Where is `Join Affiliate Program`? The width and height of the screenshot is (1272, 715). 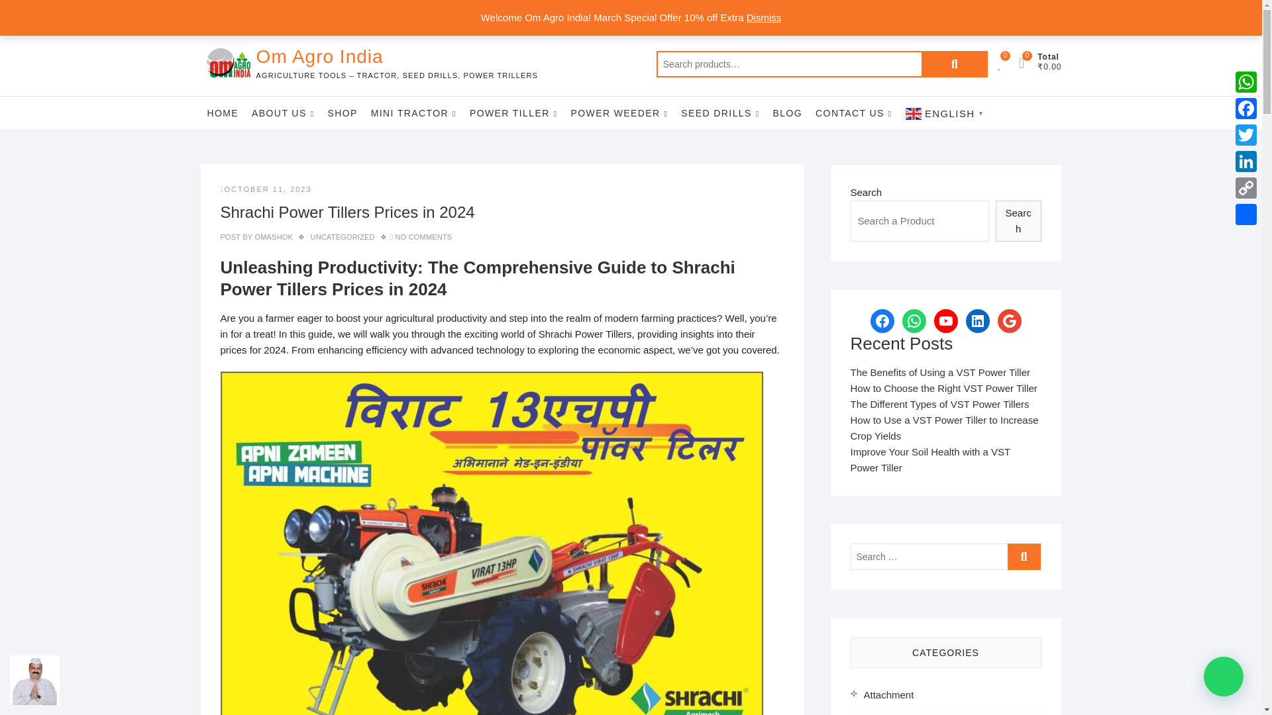 Join Affiliate Program is located at coordinates (1018, 13).